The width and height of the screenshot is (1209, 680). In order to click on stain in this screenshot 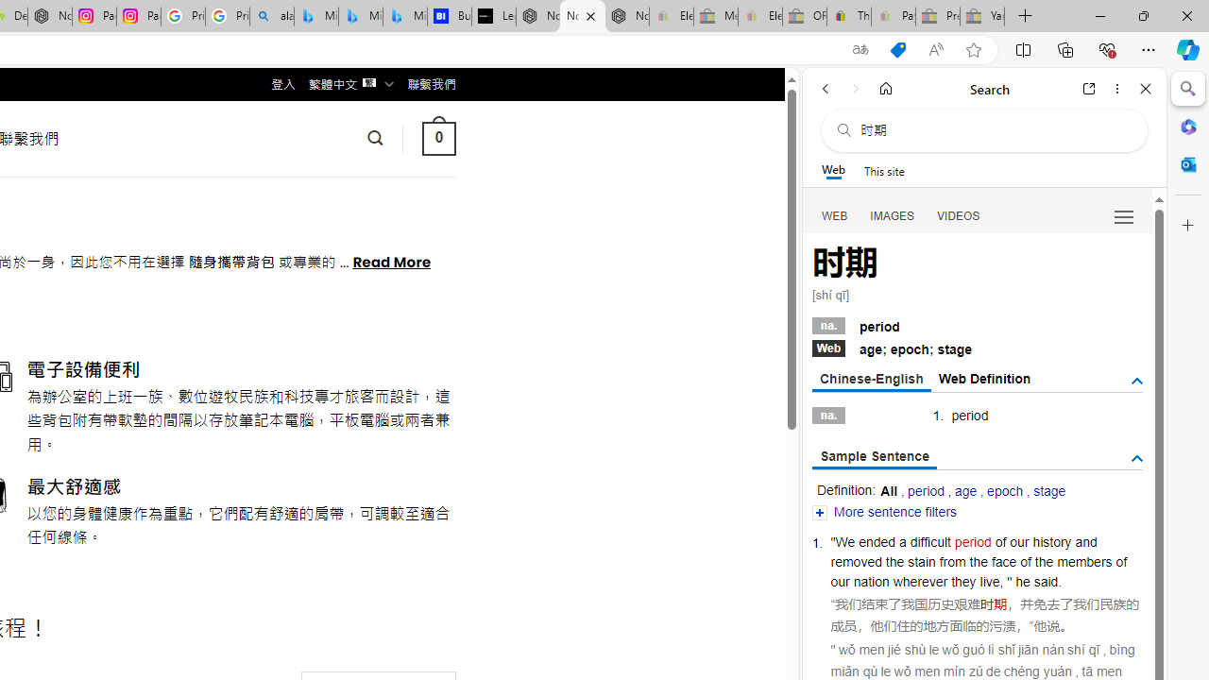, I will do `click(922, 561)`.